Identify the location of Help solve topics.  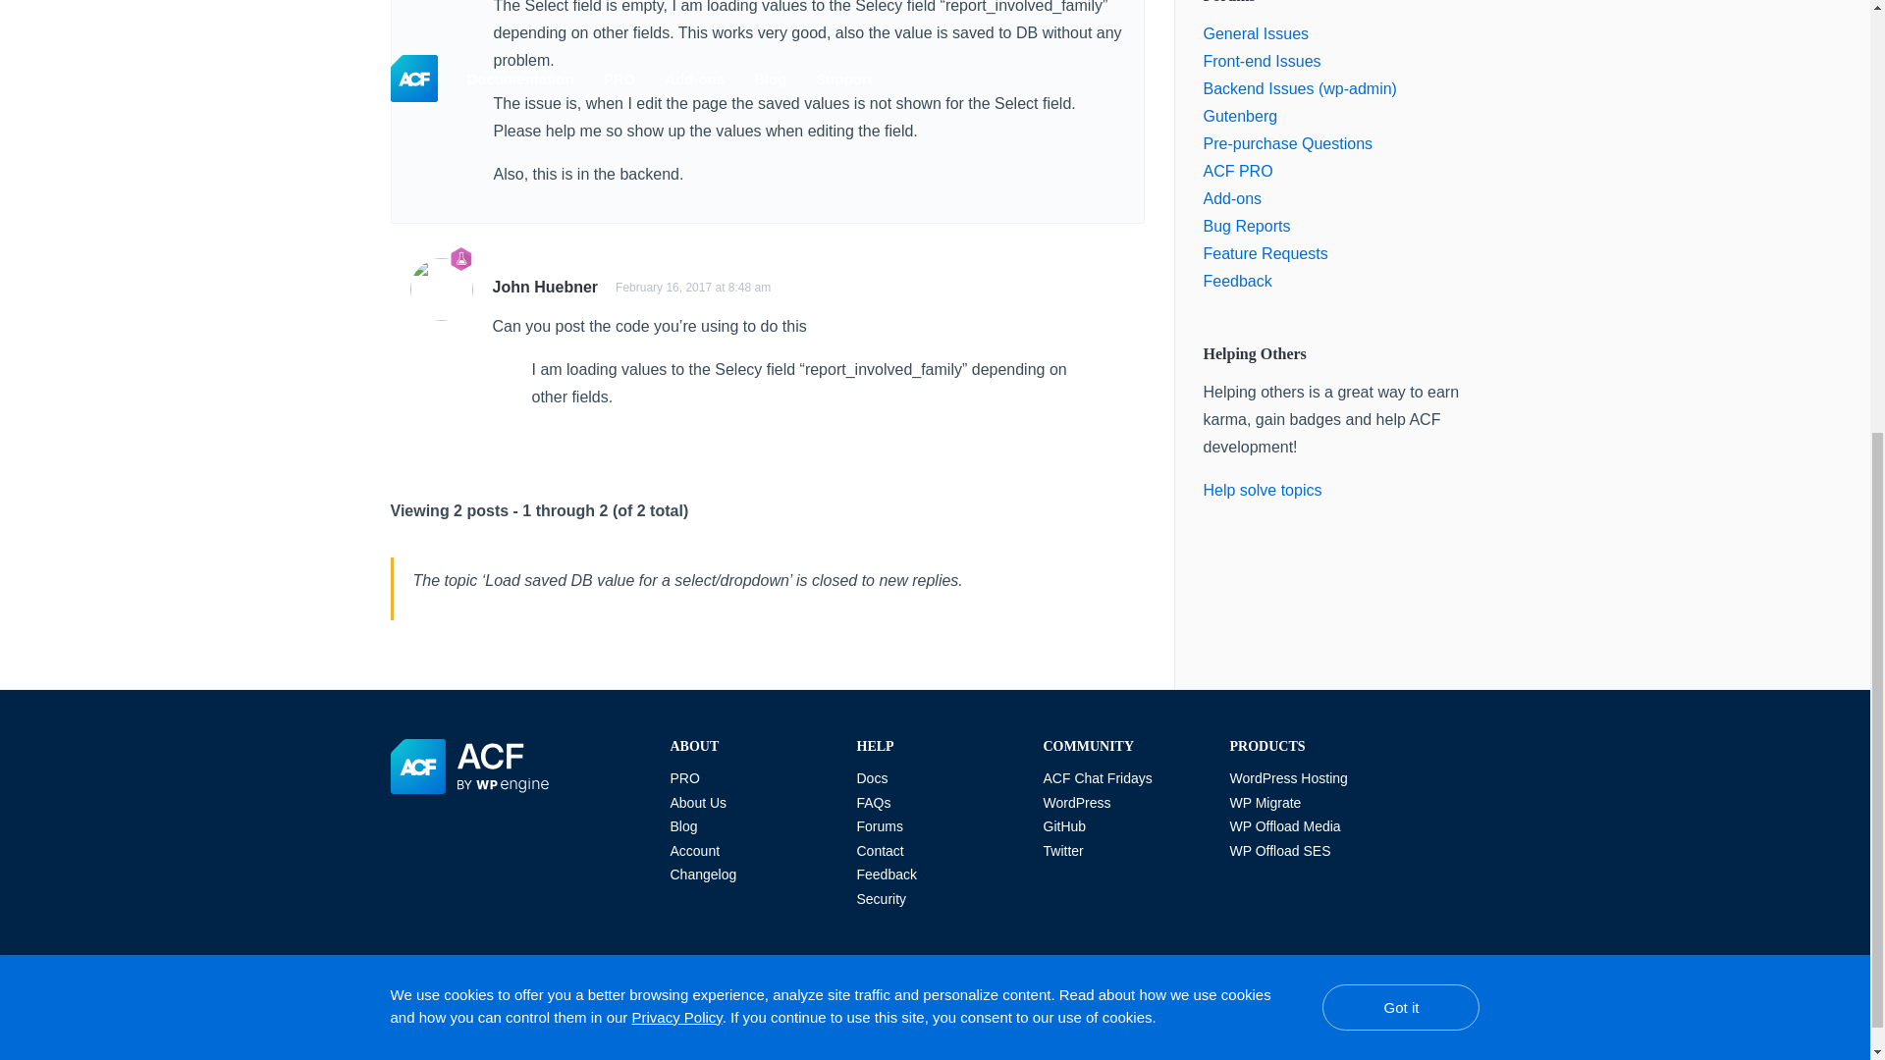
(1263, 490).